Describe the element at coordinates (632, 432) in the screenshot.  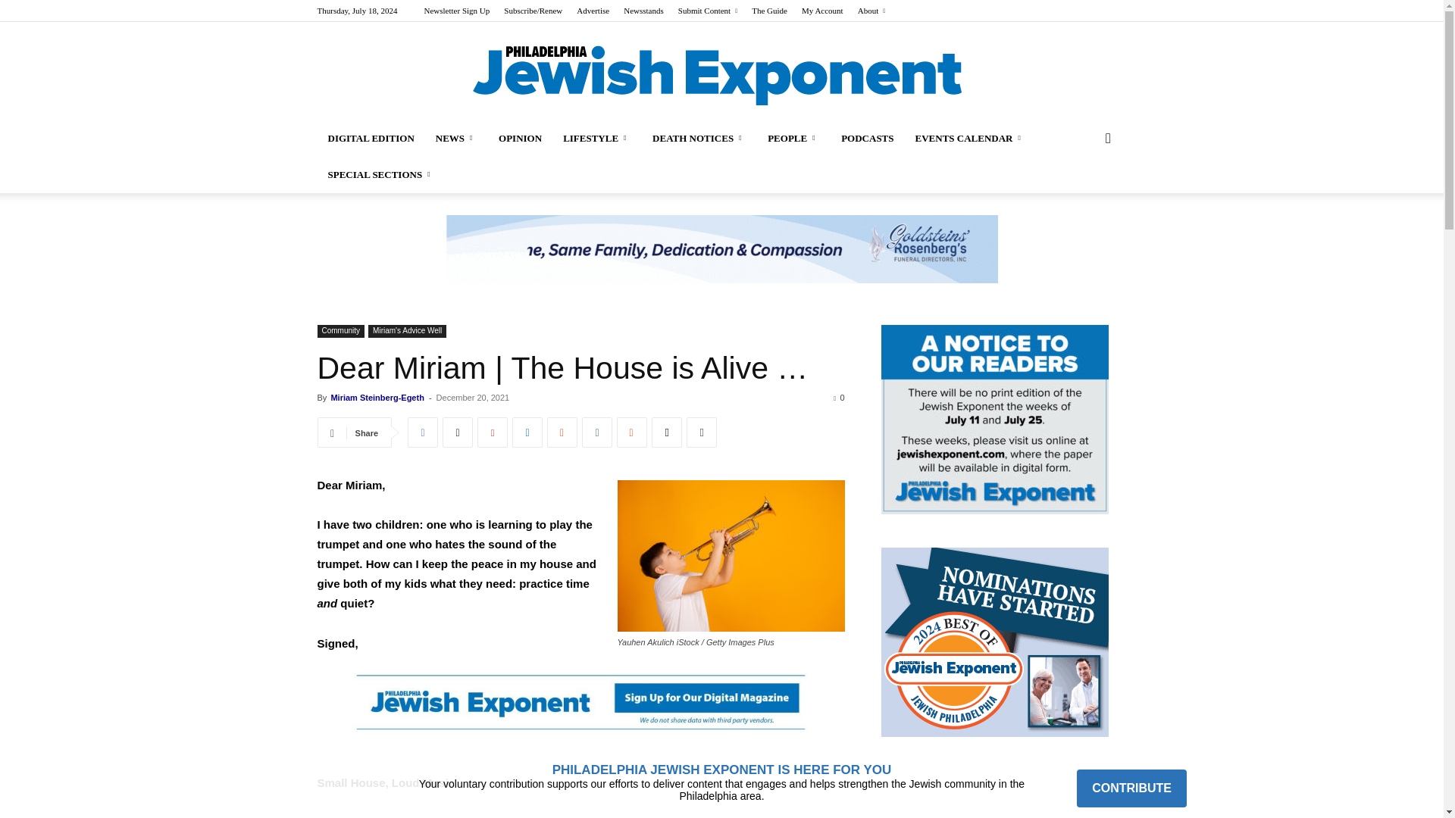
I see `Mix` at that location.